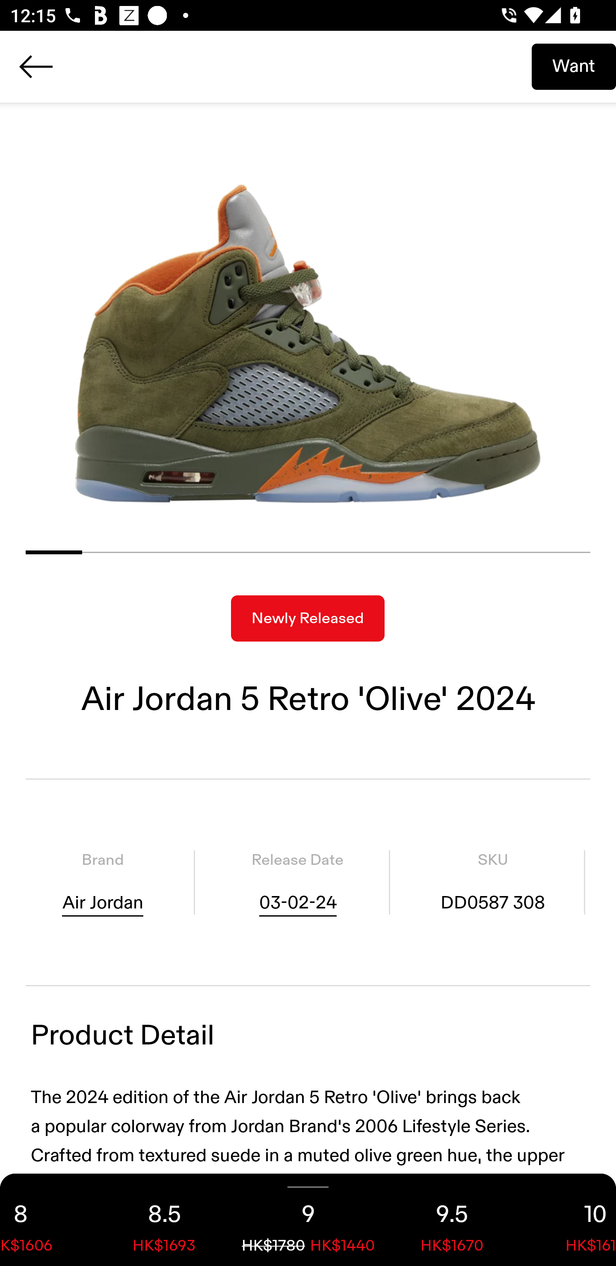  I want to click on 8.5 HK$1693, so click(164, 1220).